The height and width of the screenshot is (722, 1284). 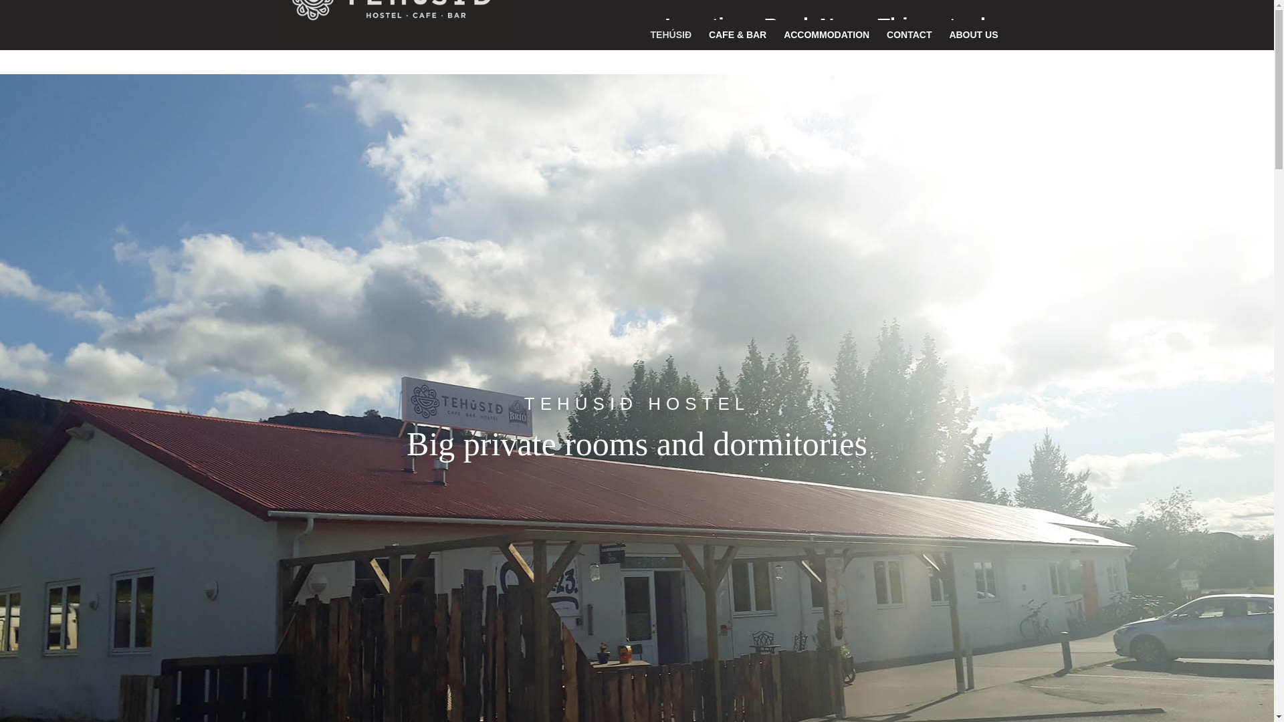 What do you see at coordinates (706, 32) in the screenshot?
I see `Location` at bounding box center [706, 32].